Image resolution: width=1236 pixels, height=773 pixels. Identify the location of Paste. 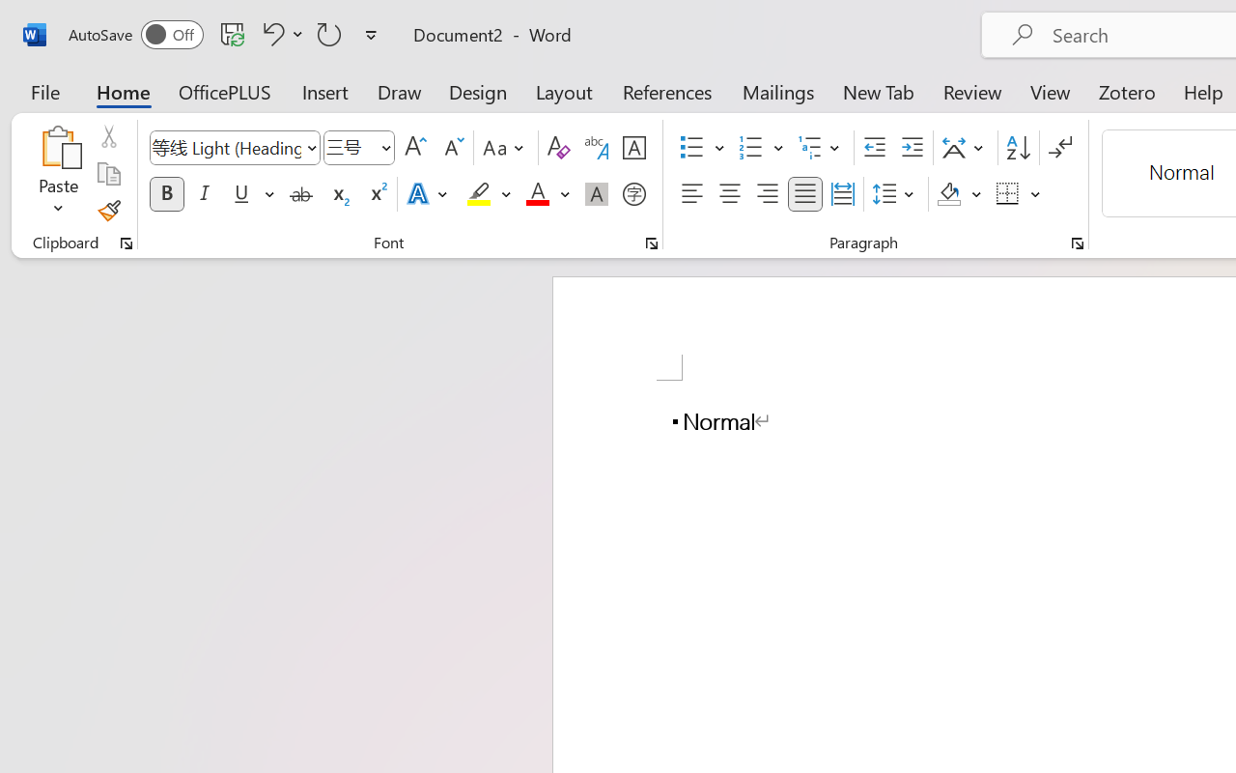
(58, 147).